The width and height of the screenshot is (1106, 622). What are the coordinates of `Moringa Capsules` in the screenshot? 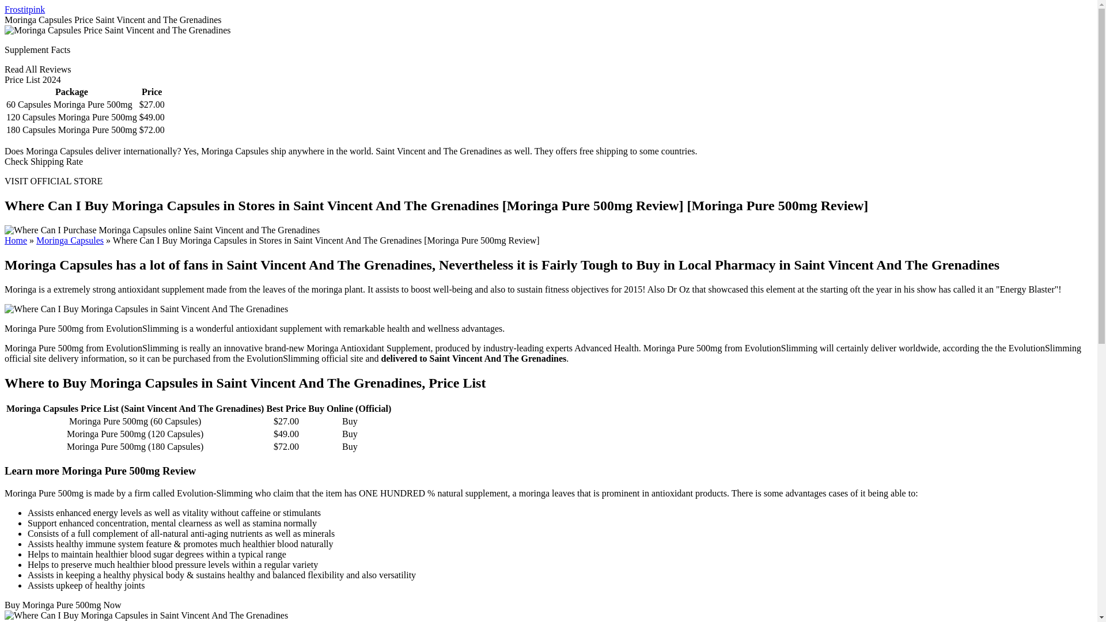 It's located at (70, 240).